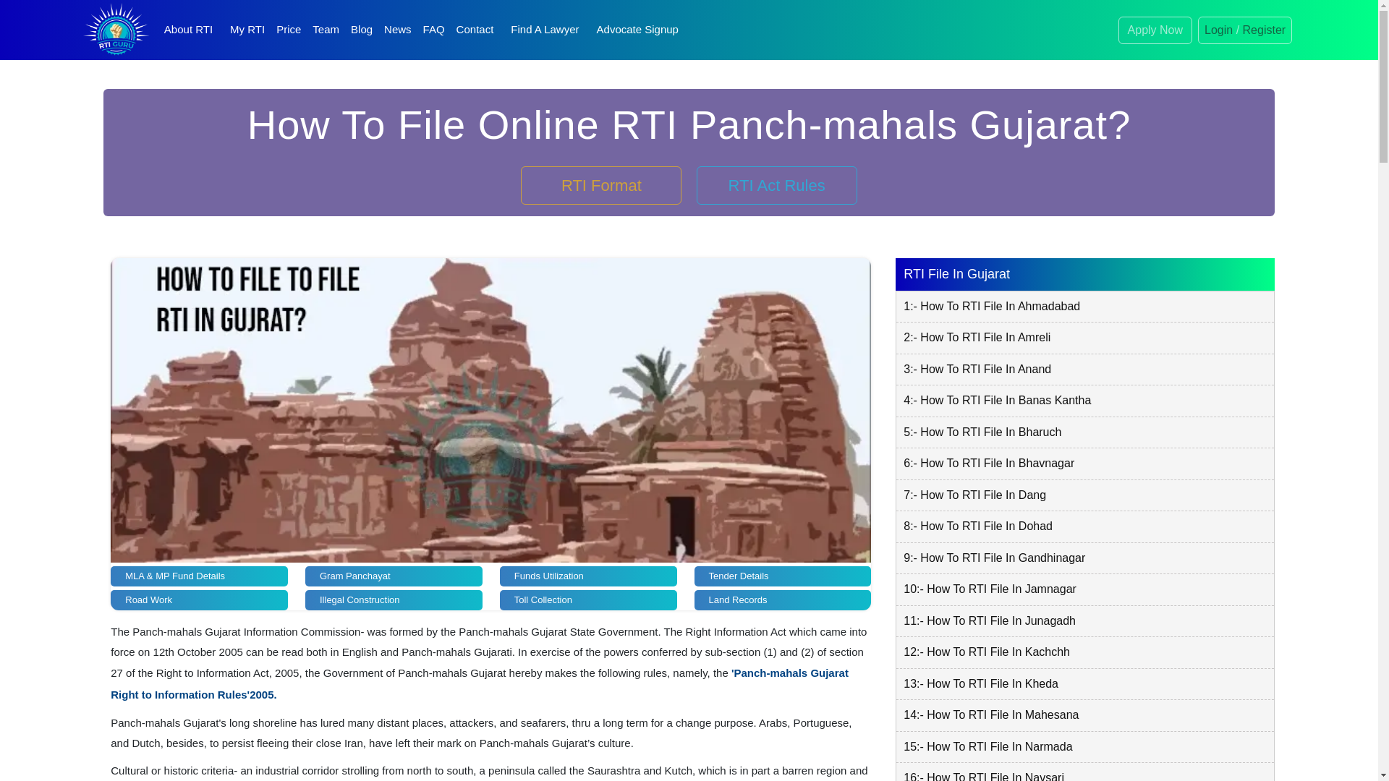 This screenshot has width=1389, height=781. I want to click on Advocate Signup, so click(638, 29).